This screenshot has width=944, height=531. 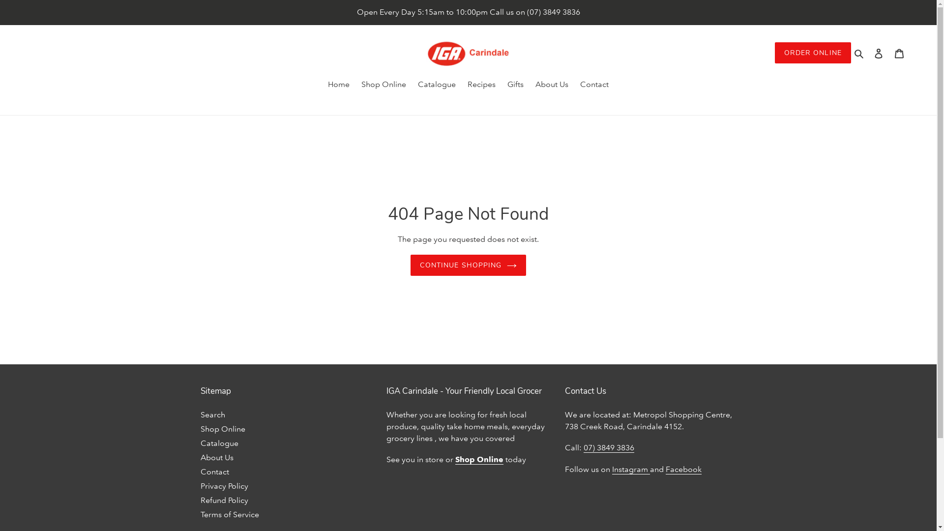 What do you see at coordinates (219, 442) in the screenshot?
I see `Catalogue` at bounding box center [219, 442].